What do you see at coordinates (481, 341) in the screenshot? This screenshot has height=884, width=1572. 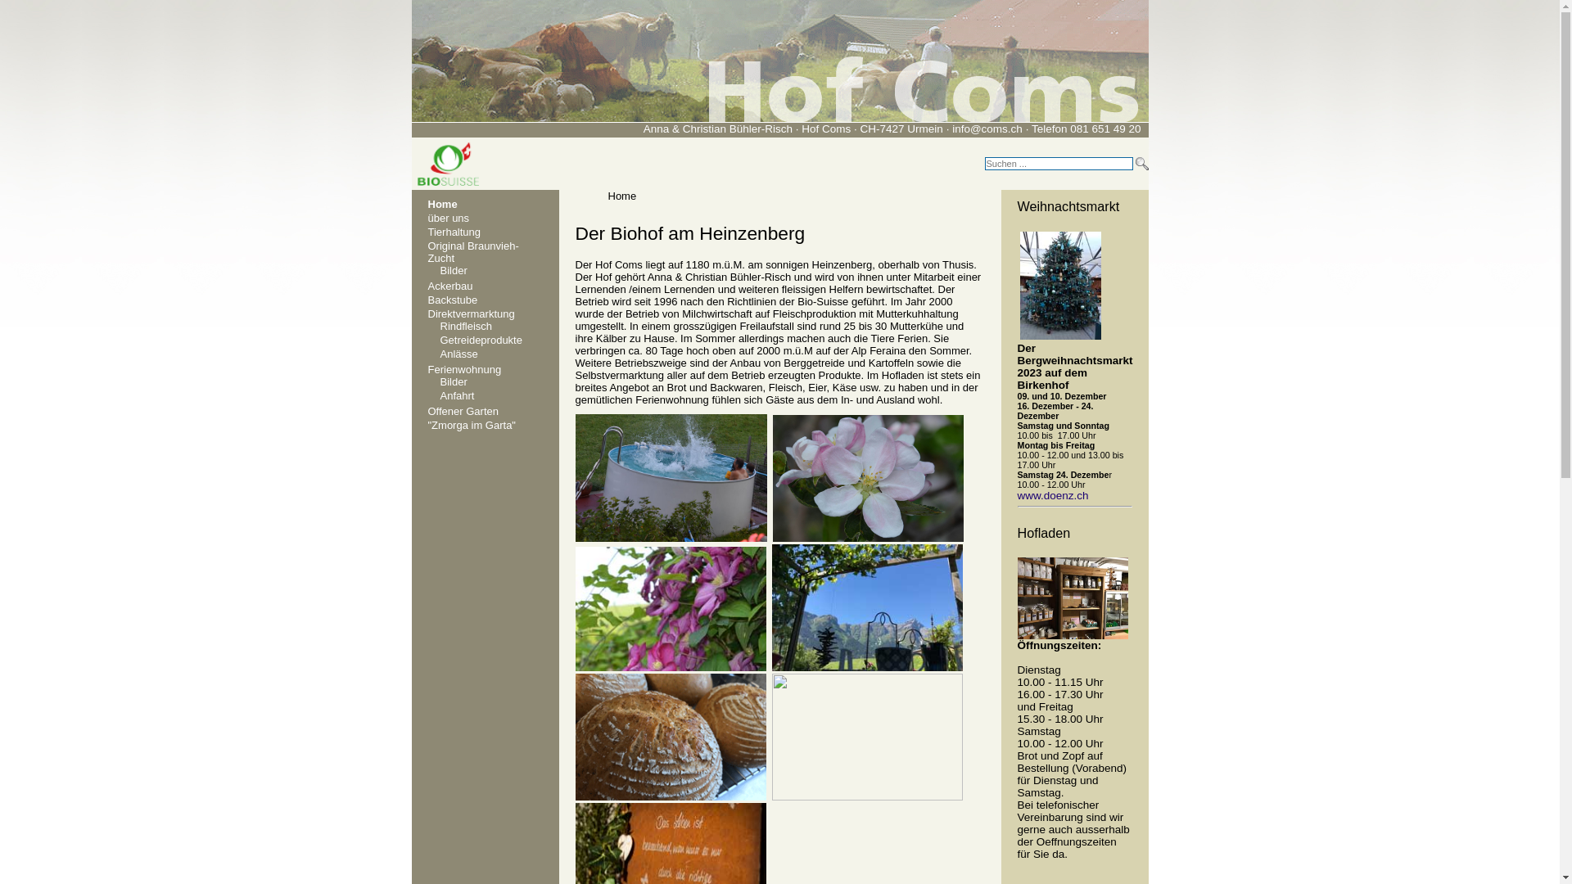 I see `Getreideprodukte` at bounding box center [481, 341].